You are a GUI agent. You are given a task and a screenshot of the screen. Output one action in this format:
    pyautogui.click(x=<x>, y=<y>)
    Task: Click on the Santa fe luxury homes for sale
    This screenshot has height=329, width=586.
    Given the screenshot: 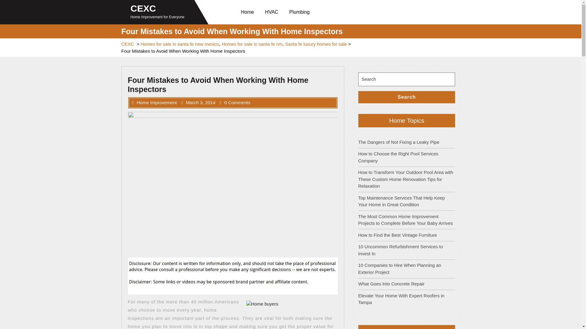 What is the action you would take?
    pyautogui.click(x=316, y=44)
    